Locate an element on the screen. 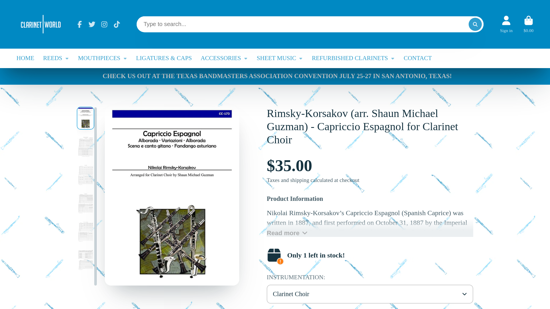 The height and width of the screenshot is (309, 550). SHEET MUSIC is located at coordinates (280, 58).